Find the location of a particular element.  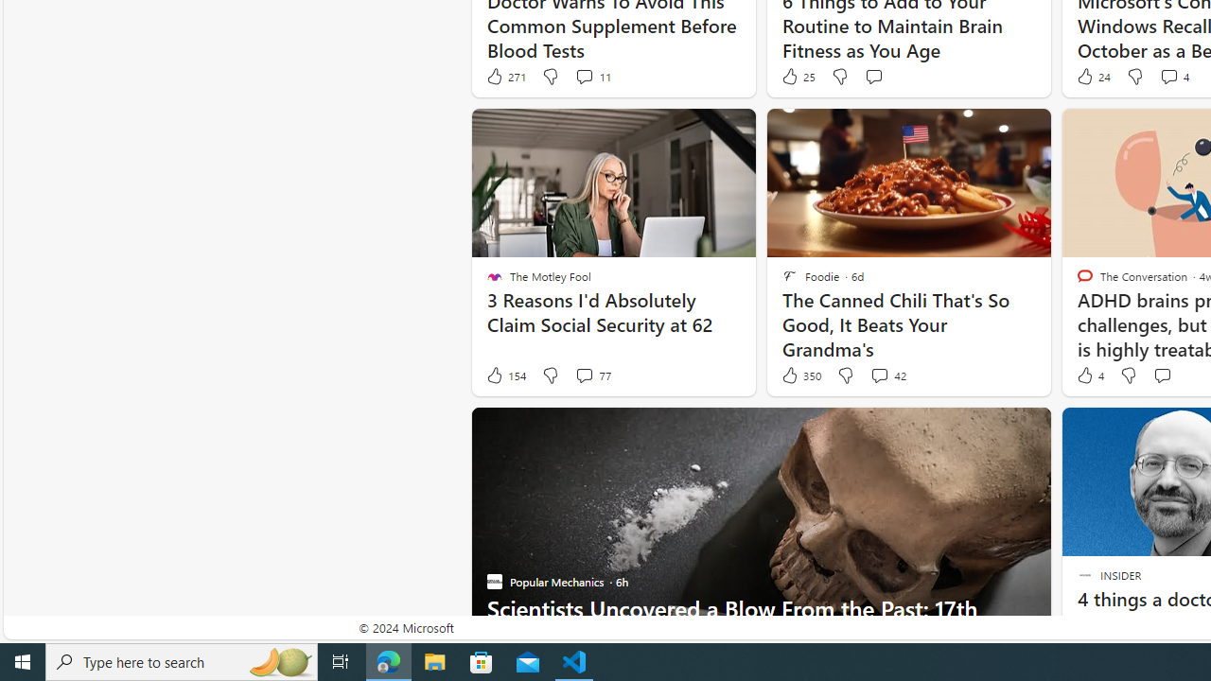

Hide this story is located at coordinates (1107, 429).